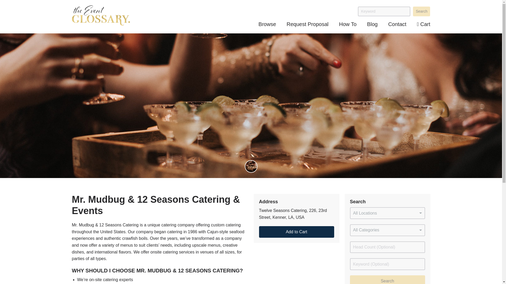 Image resolution: width=506 pixels, height=284 pixels. Describe the element at coordinates (296, 232) in the screenshot. I see `Add to Cart` at that location.